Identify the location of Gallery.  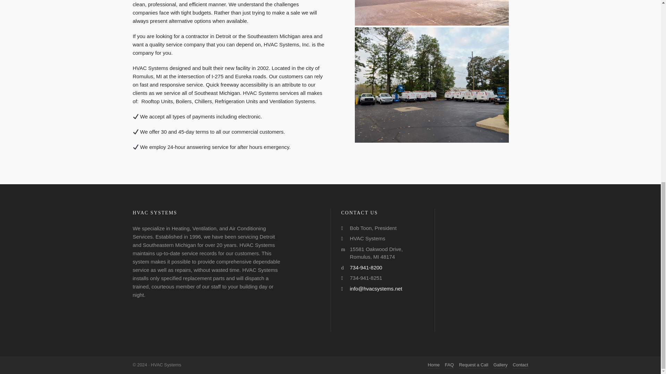
(500, 365).